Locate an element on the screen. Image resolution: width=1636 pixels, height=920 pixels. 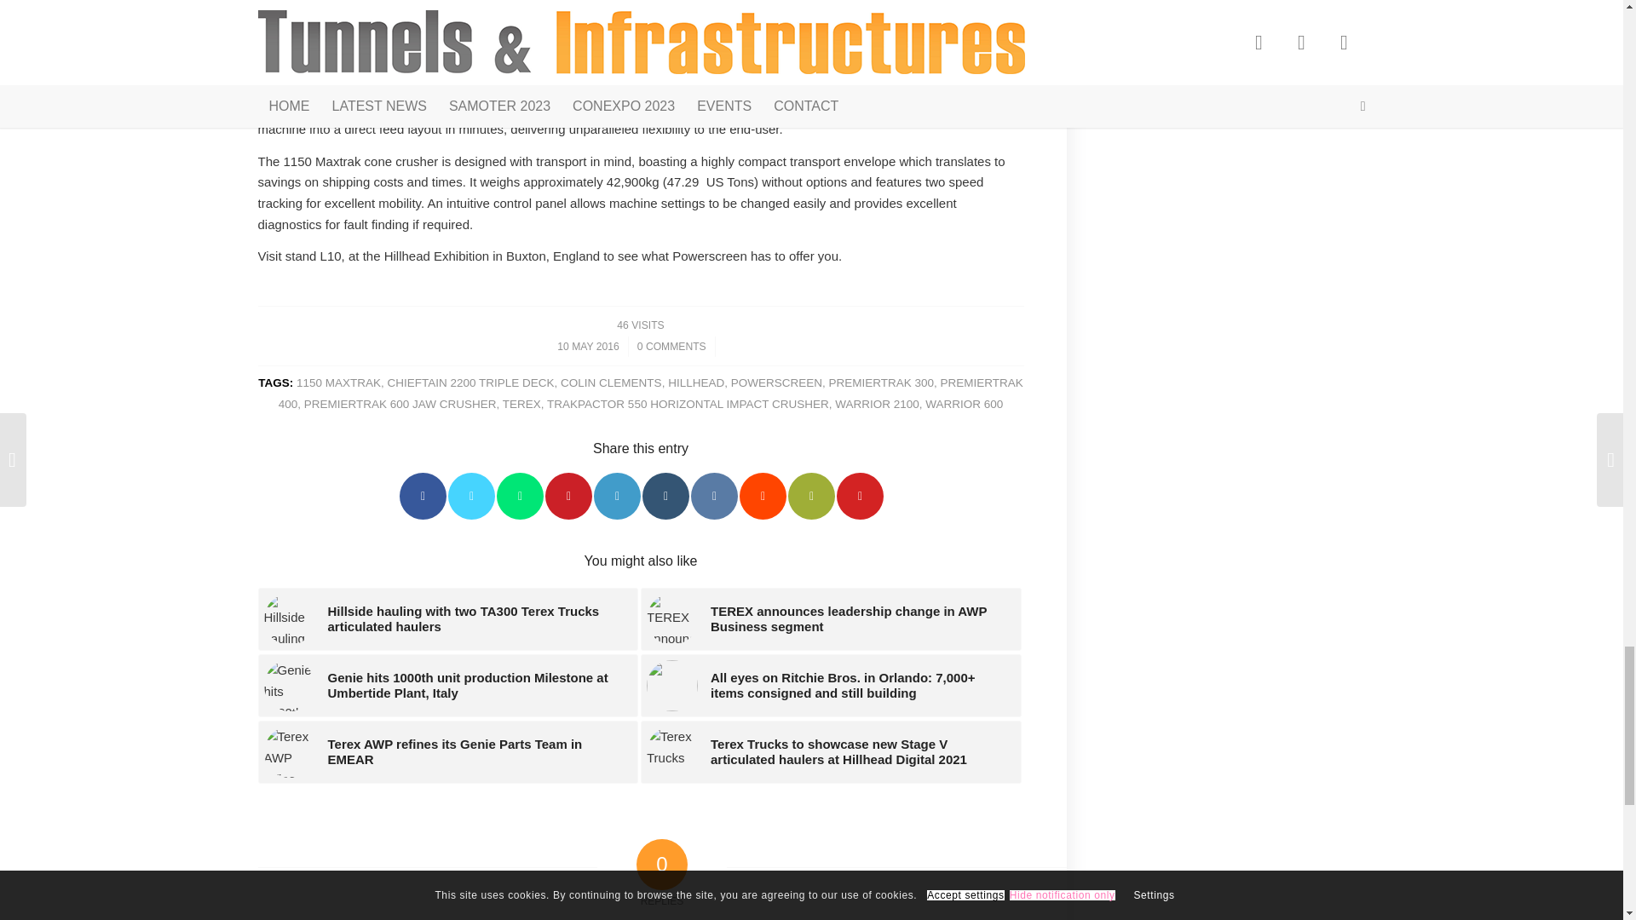
TEREX is located at coordinates (521, 404).